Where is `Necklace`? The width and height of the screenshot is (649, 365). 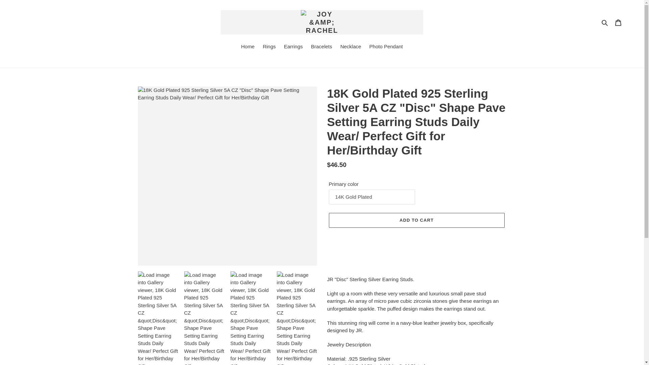 Necklace is located at coordinates (351, 47).